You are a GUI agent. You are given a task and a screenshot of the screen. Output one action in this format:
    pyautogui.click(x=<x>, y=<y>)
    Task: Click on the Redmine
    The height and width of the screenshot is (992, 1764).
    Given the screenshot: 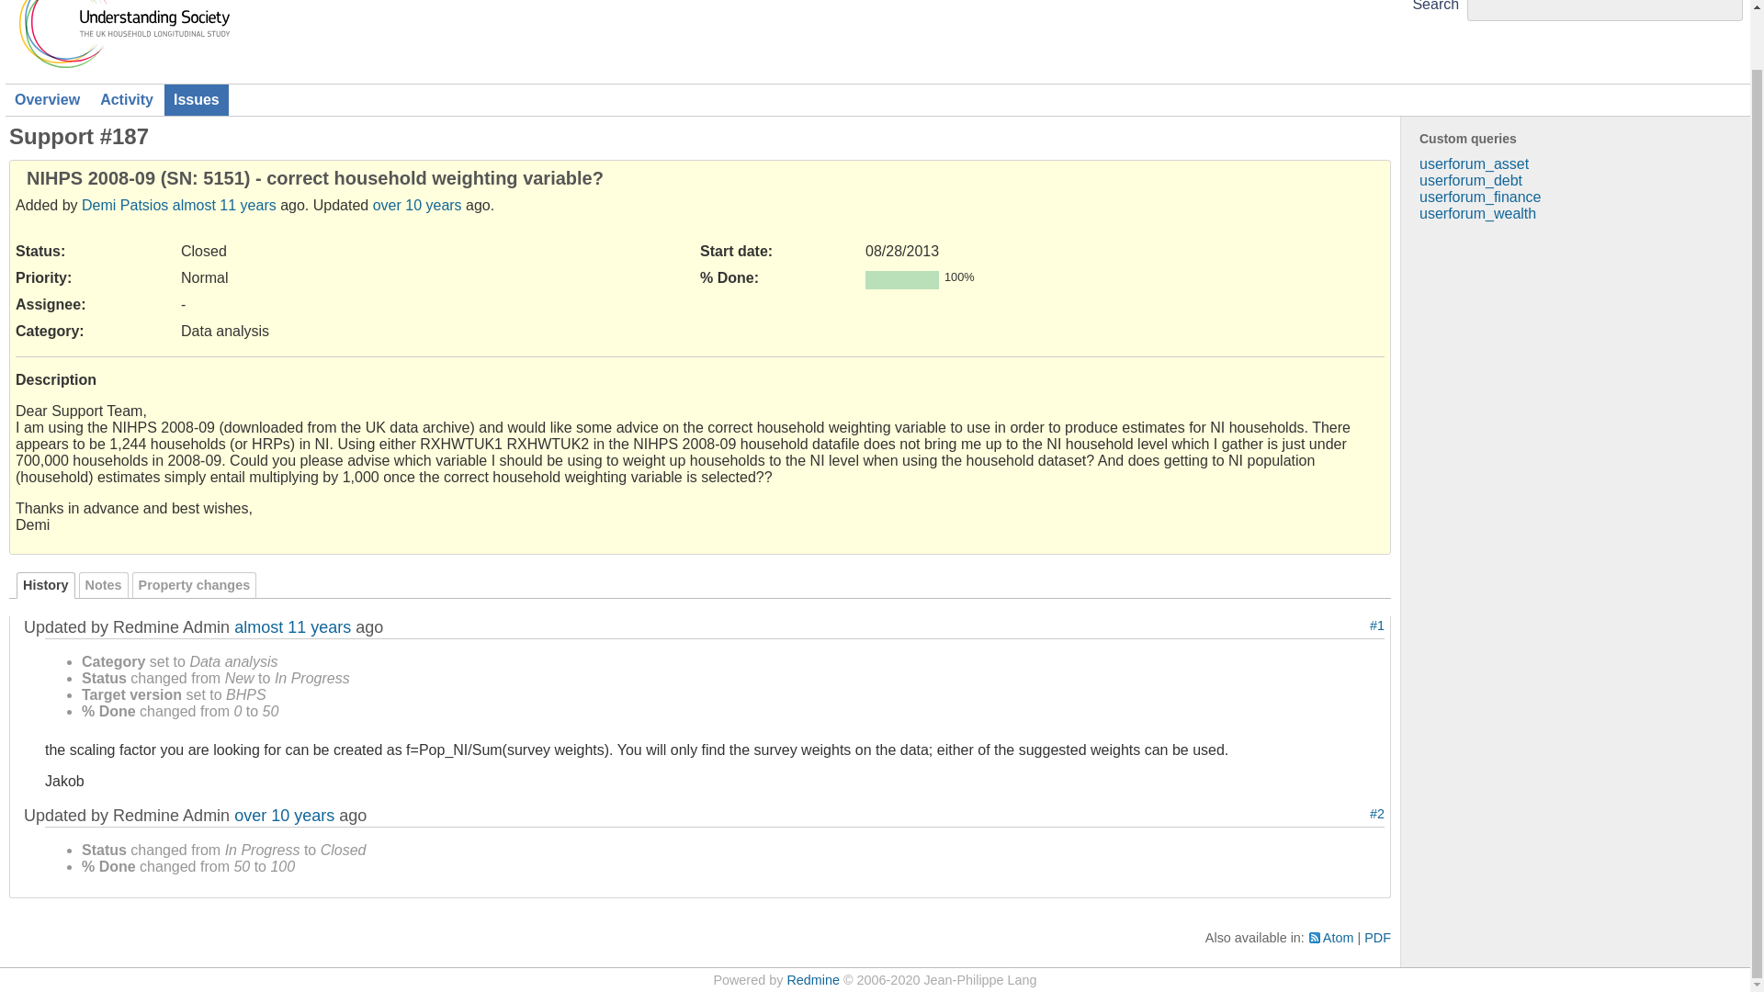 What is the action you would take?
    pyautogui.click(x=812, y=979)
    